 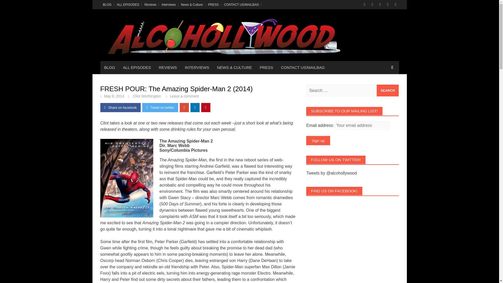 What do you see at coordinates (266, 68) in the screenshot?
I see `PRESS` at bounding box center [266, 68].